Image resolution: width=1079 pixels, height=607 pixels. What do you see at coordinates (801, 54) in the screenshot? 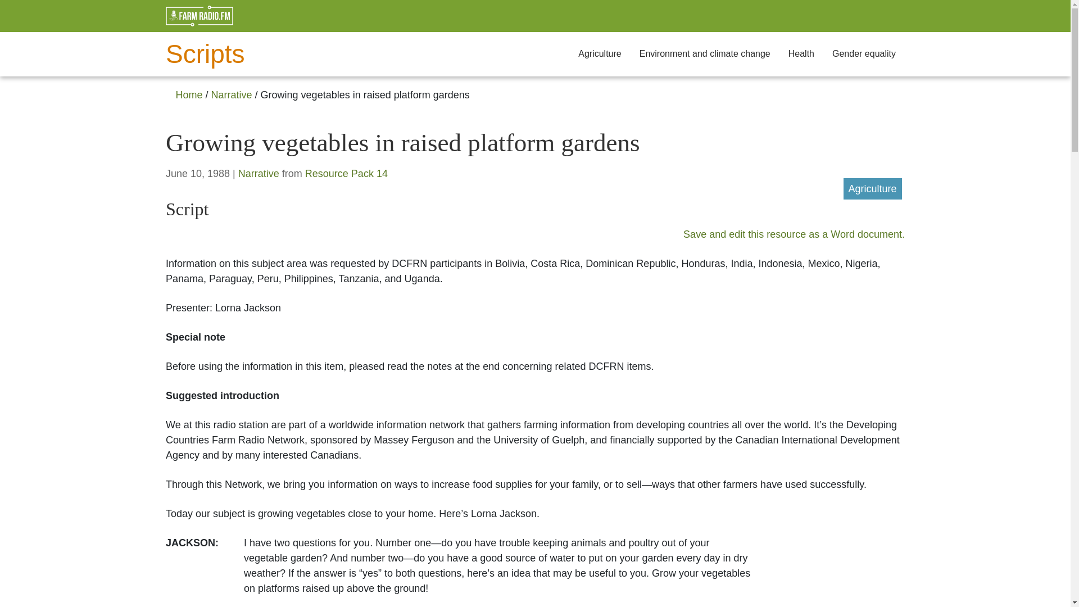
I see `Health` at bounding box center [801, 54].